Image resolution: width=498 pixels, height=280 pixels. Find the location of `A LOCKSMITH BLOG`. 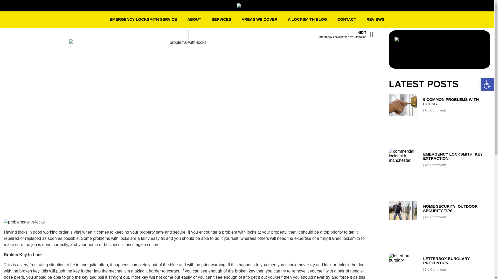

A LOCKSMITH BLOG is located at coordinates (487, 85).